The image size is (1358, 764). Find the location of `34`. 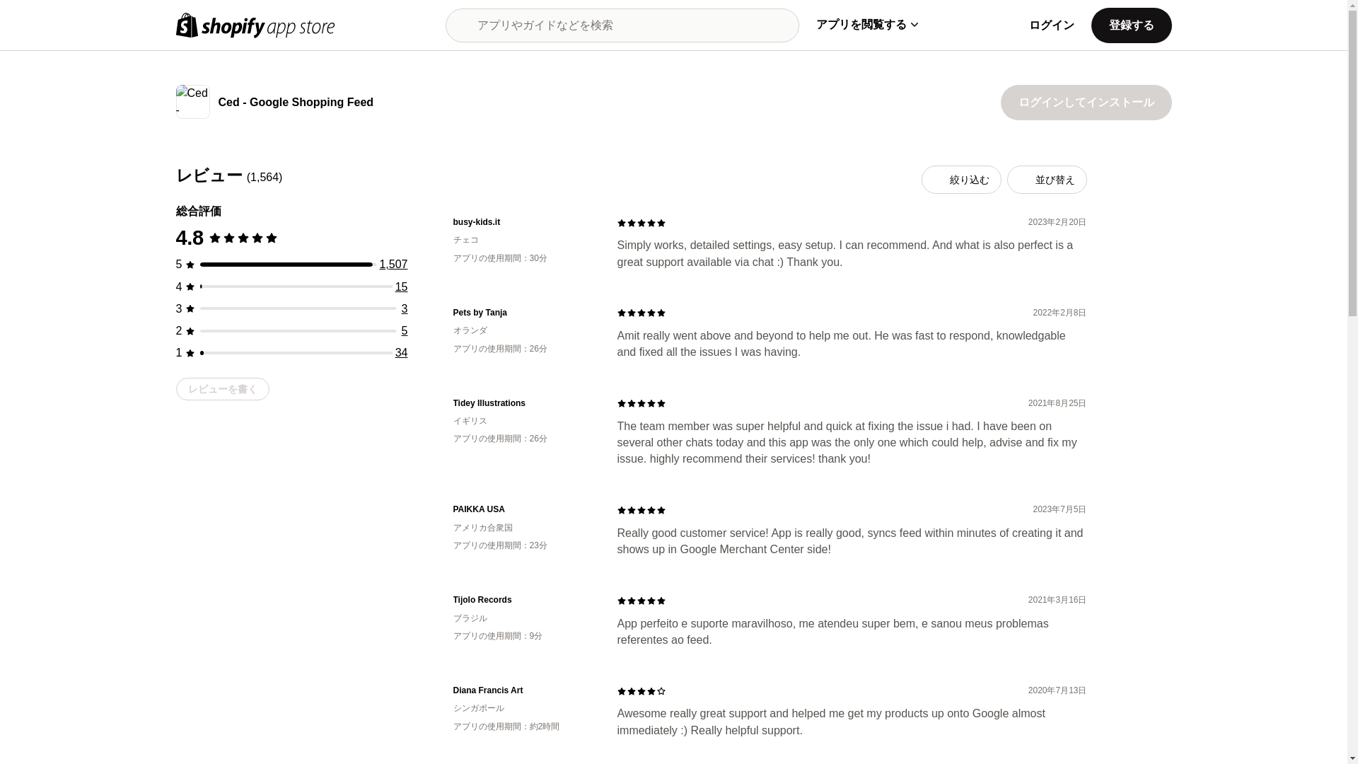

34 is located at coordinates (402, 352).